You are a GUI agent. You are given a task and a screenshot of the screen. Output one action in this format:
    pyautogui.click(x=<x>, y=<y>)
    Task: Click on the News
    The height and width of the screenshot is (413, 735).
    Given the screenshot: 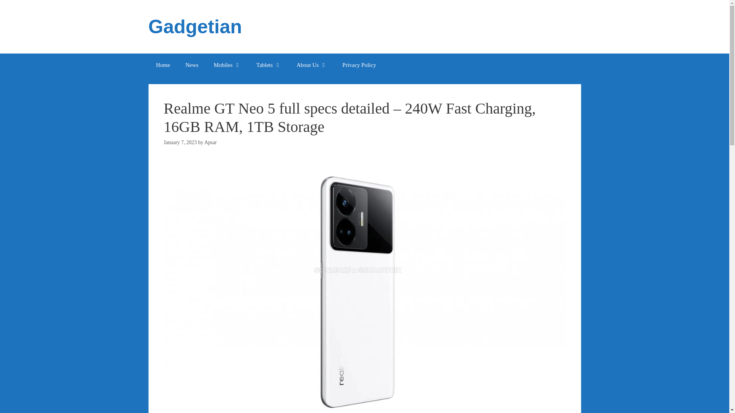 What is the action you would take?
    pyautogui.click(x=191, y=65)
    